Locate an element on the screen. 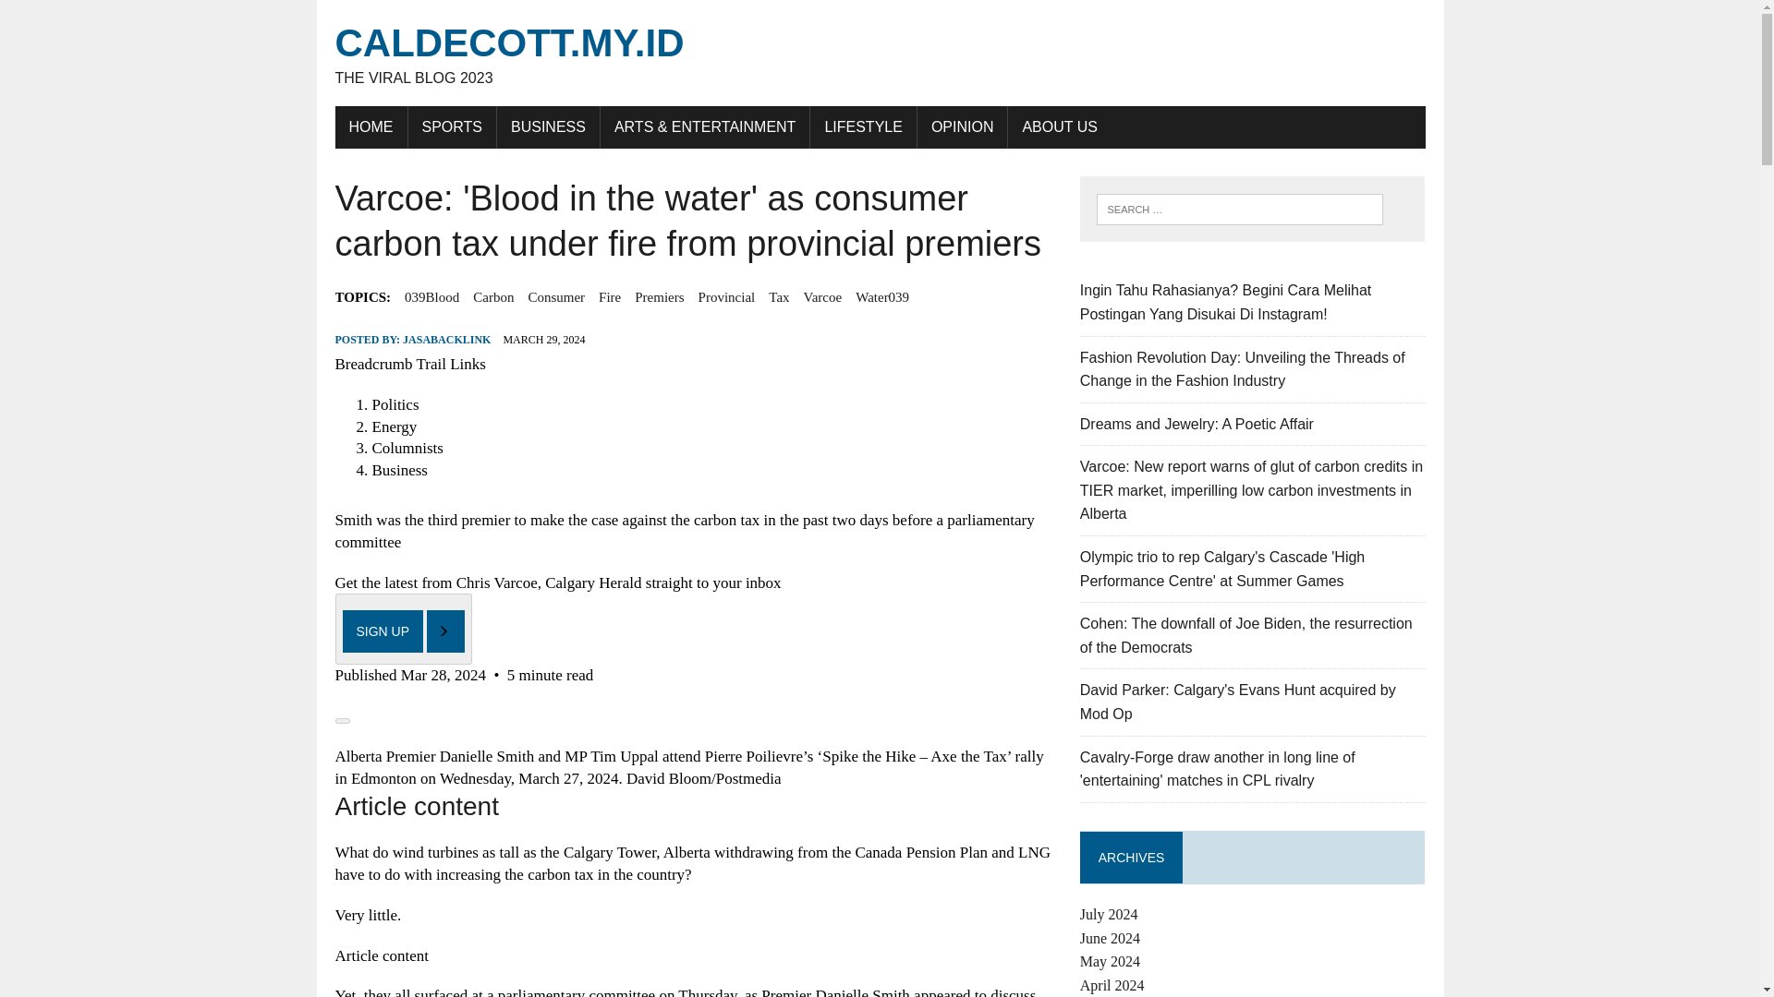 The width and height of the screenshot is (1774, 997). 039Blood is located at coordinates (431, 296).